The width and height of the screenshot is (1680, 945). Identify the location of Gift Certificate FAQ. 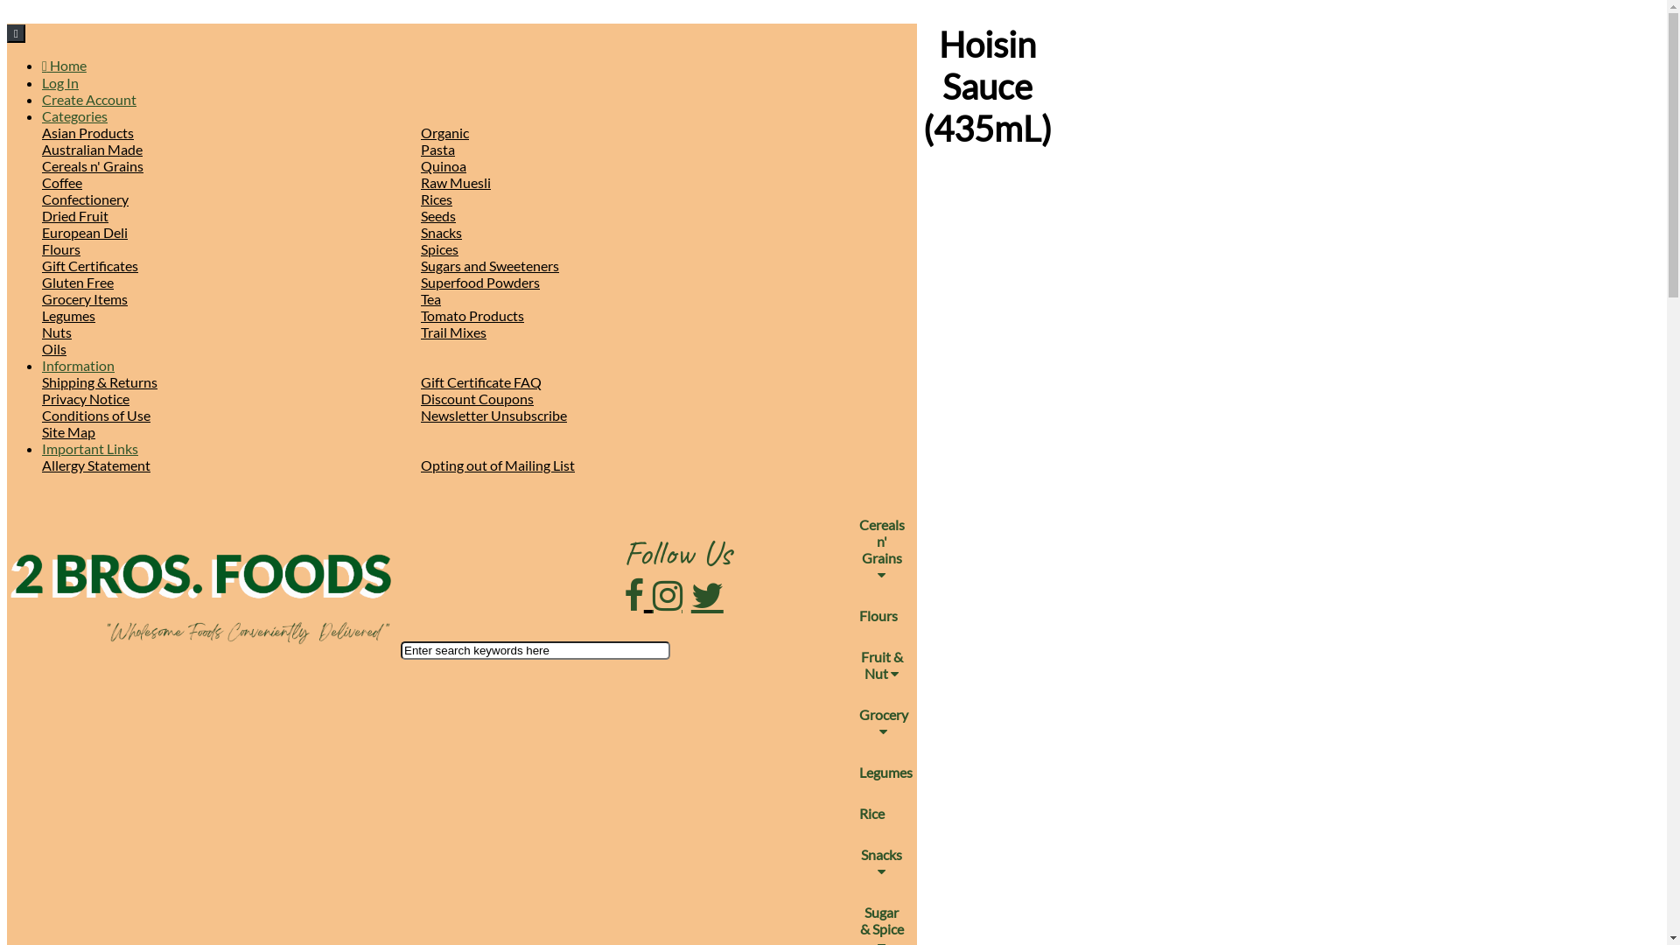
(481, 381).